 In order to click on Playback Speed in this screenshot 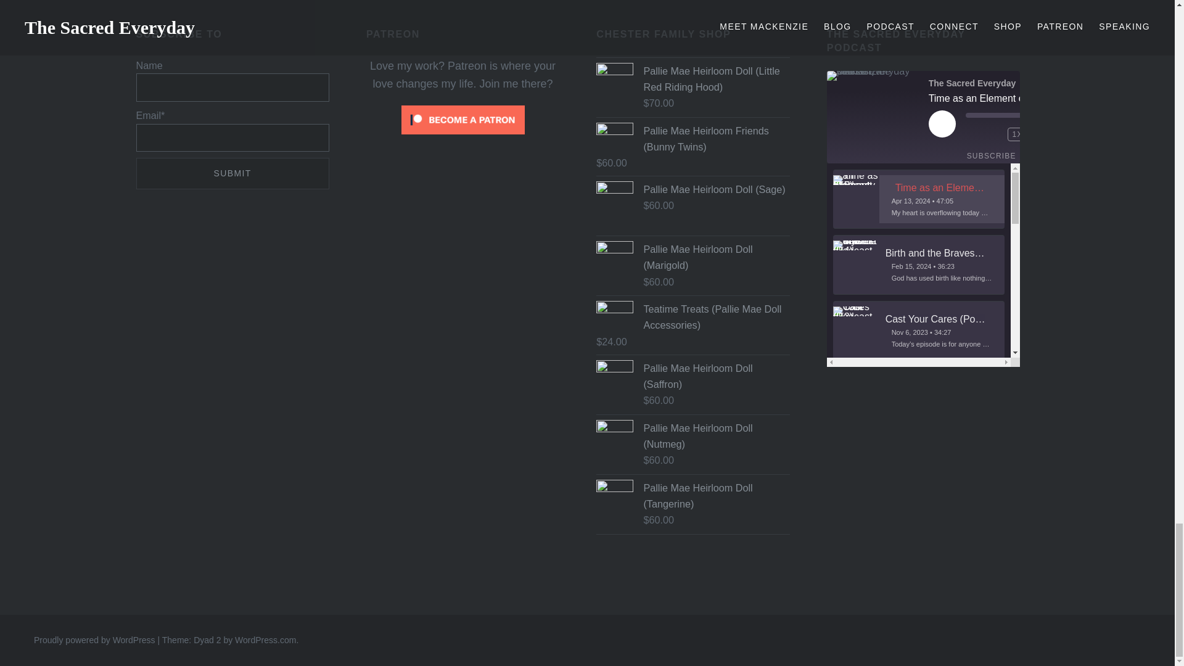, I will do `click(1017, 134)`.